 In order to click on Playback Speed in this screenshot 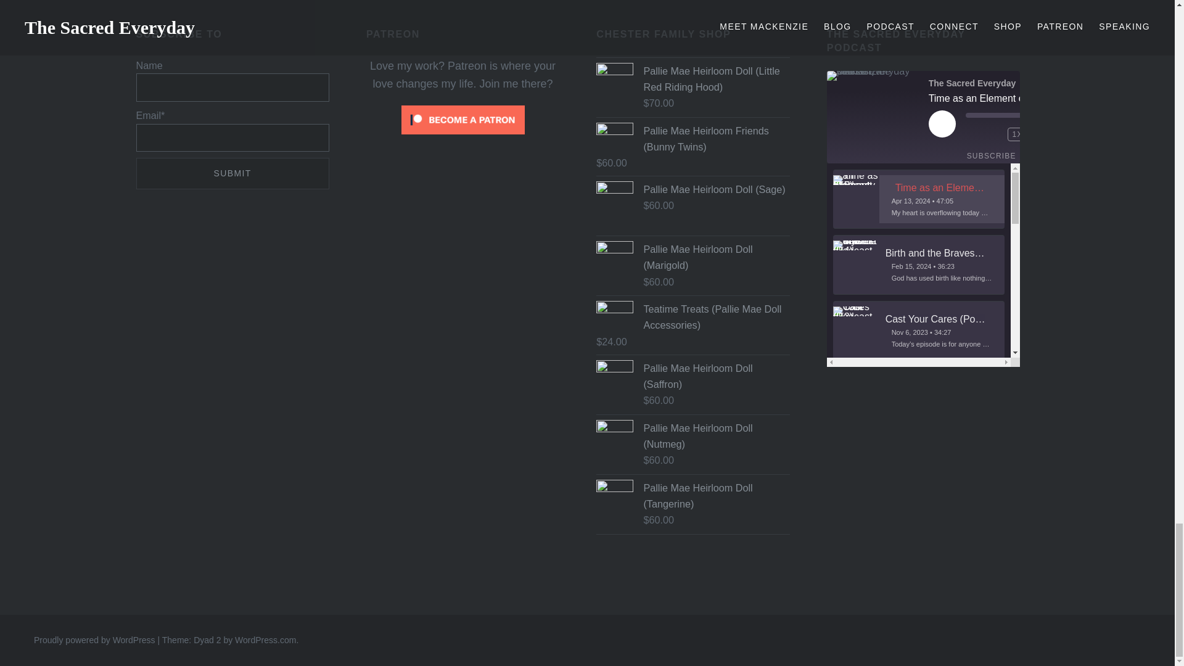, I will do `click(1017, 134)`.